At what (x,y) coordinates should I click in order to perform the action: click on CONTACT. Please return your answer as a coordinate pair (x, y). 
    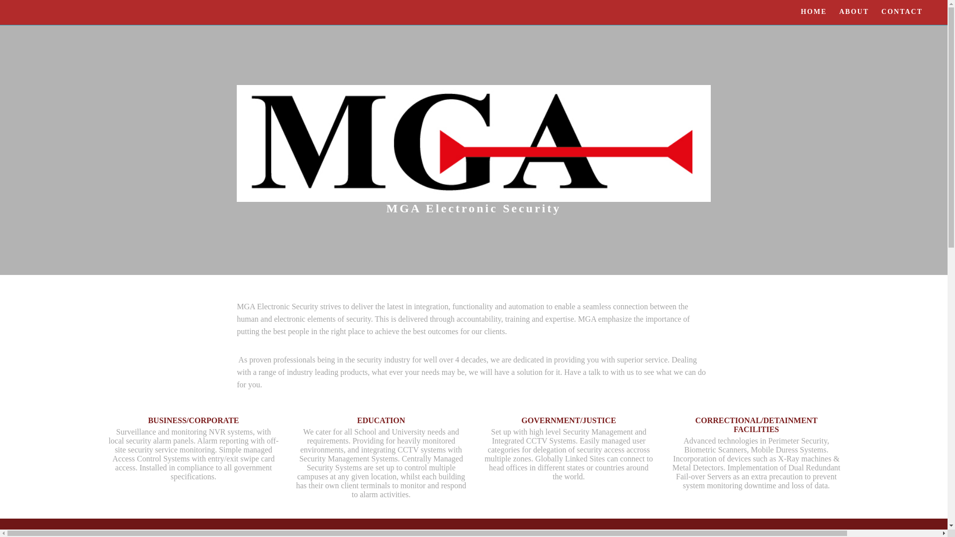
    Looking at the image, I should click on (902, 12).